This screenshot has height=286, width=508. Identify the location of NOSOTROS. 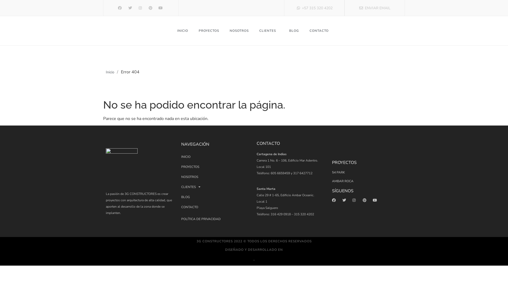
(239, 31).